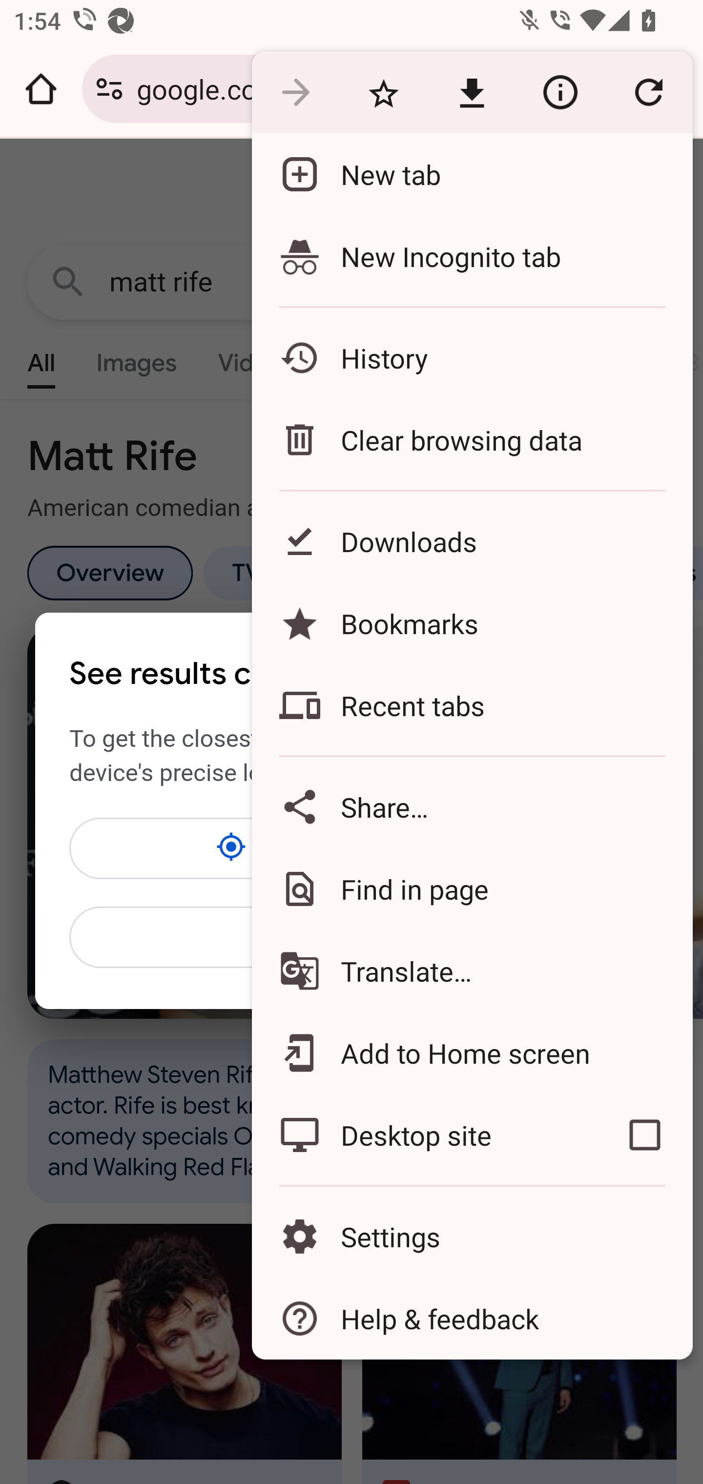  What do you see at coordinates (472, 93) in the screenshot?
I see `Download` at bounding box center [472, 93].